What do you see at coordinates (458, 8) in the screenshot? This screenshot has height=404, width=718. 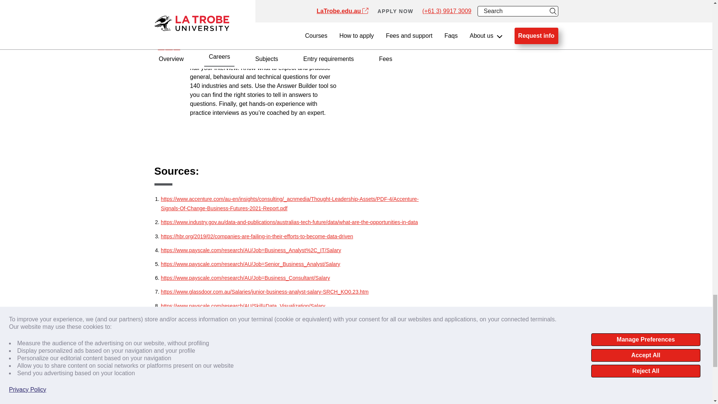 I see `request form` at bounding box center [458, 8].